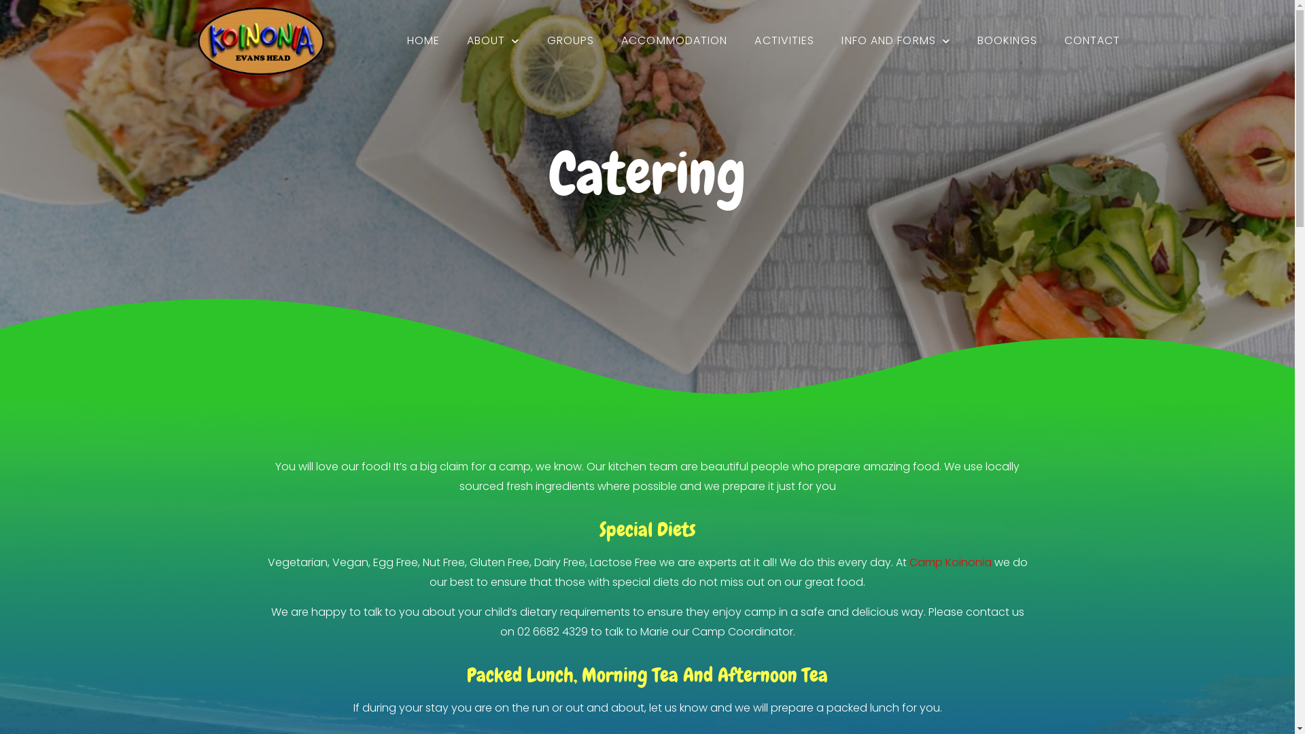 The image size is (1305, 734). I want to click on HOME, so click(423, 41).